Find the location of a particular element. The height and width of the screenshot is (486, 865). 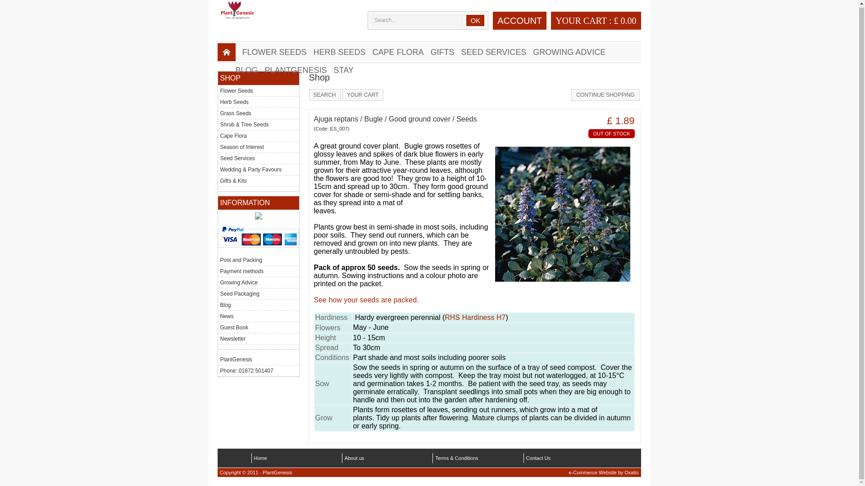

HERB SEEDS is located at coordinates (343, 52).